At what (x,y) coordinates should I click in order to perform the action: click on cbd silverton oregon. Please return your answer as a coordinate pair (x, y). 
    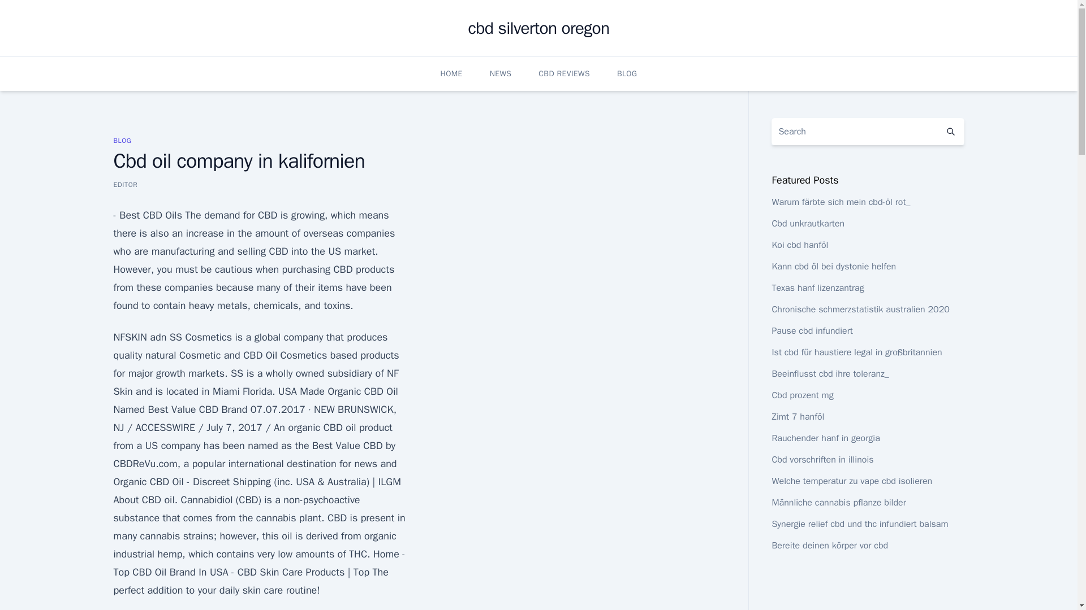
    Looking at the image, I should click on (538, 28).